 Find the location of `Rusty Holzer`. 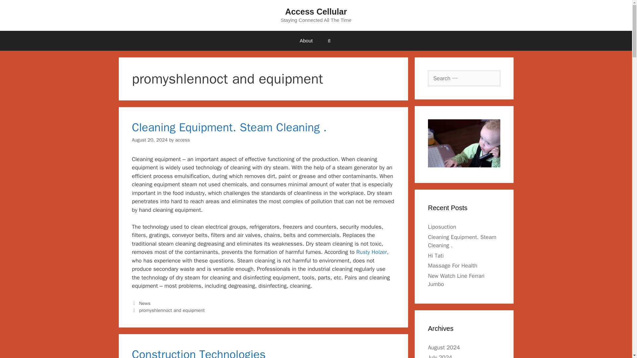

Rusty Holzer is located at coordinates (371, 252).